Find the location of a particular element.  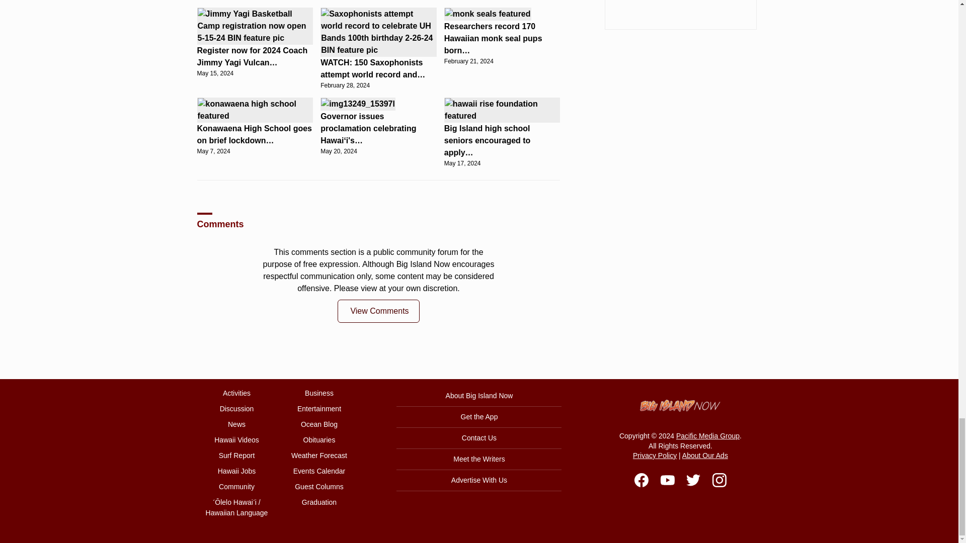

3rd party ad content is located at coordinates (680, 15).